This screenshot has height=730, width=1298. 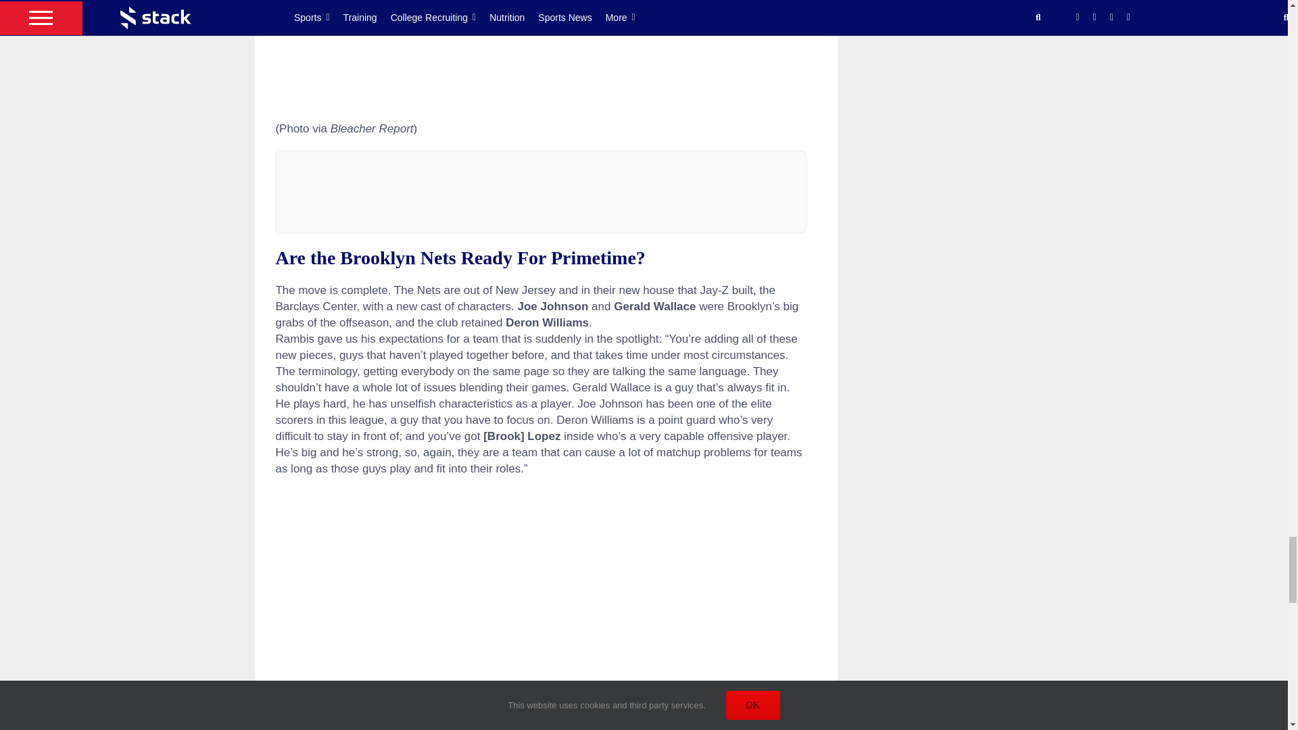 I want to click on Brooklyn Nets - STACK, so click(x=541, y=610).